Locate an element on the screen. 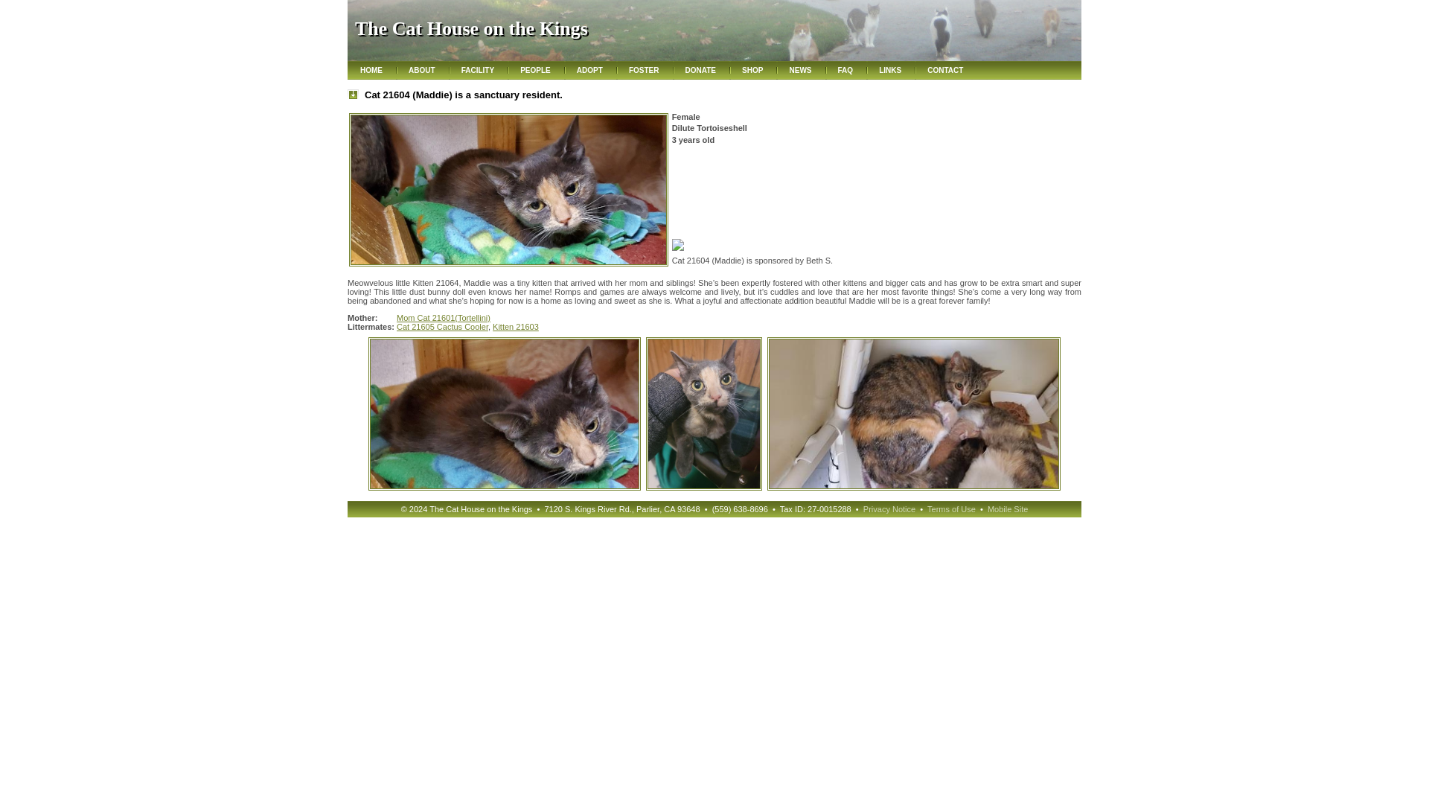  FOSTER is located at coordinates (643, 71).